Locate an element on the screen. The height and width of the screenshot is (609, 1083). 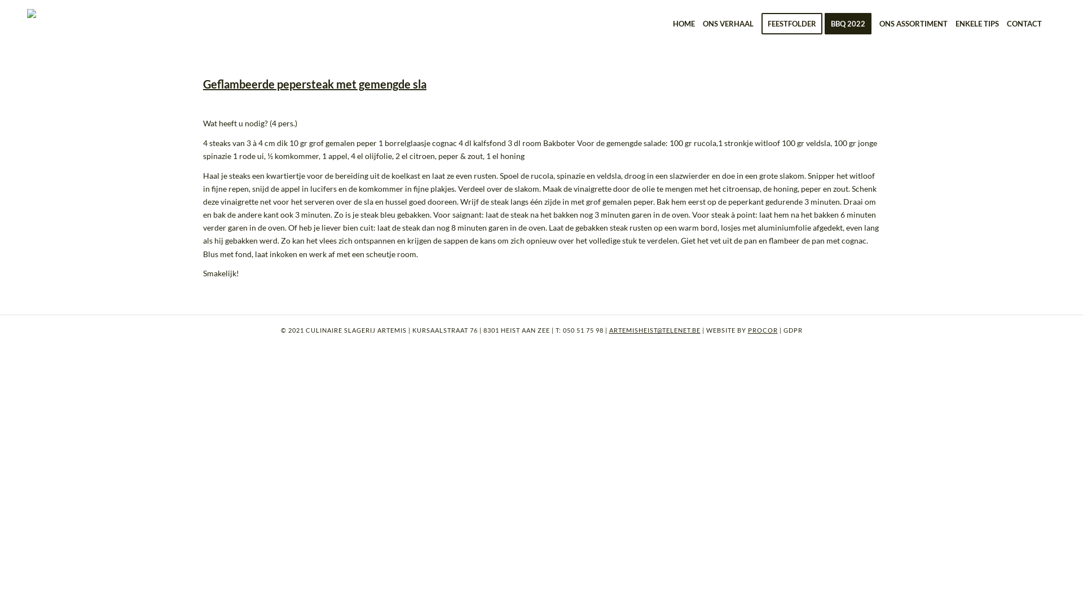
GDPR is located at coordinates (792, 330).